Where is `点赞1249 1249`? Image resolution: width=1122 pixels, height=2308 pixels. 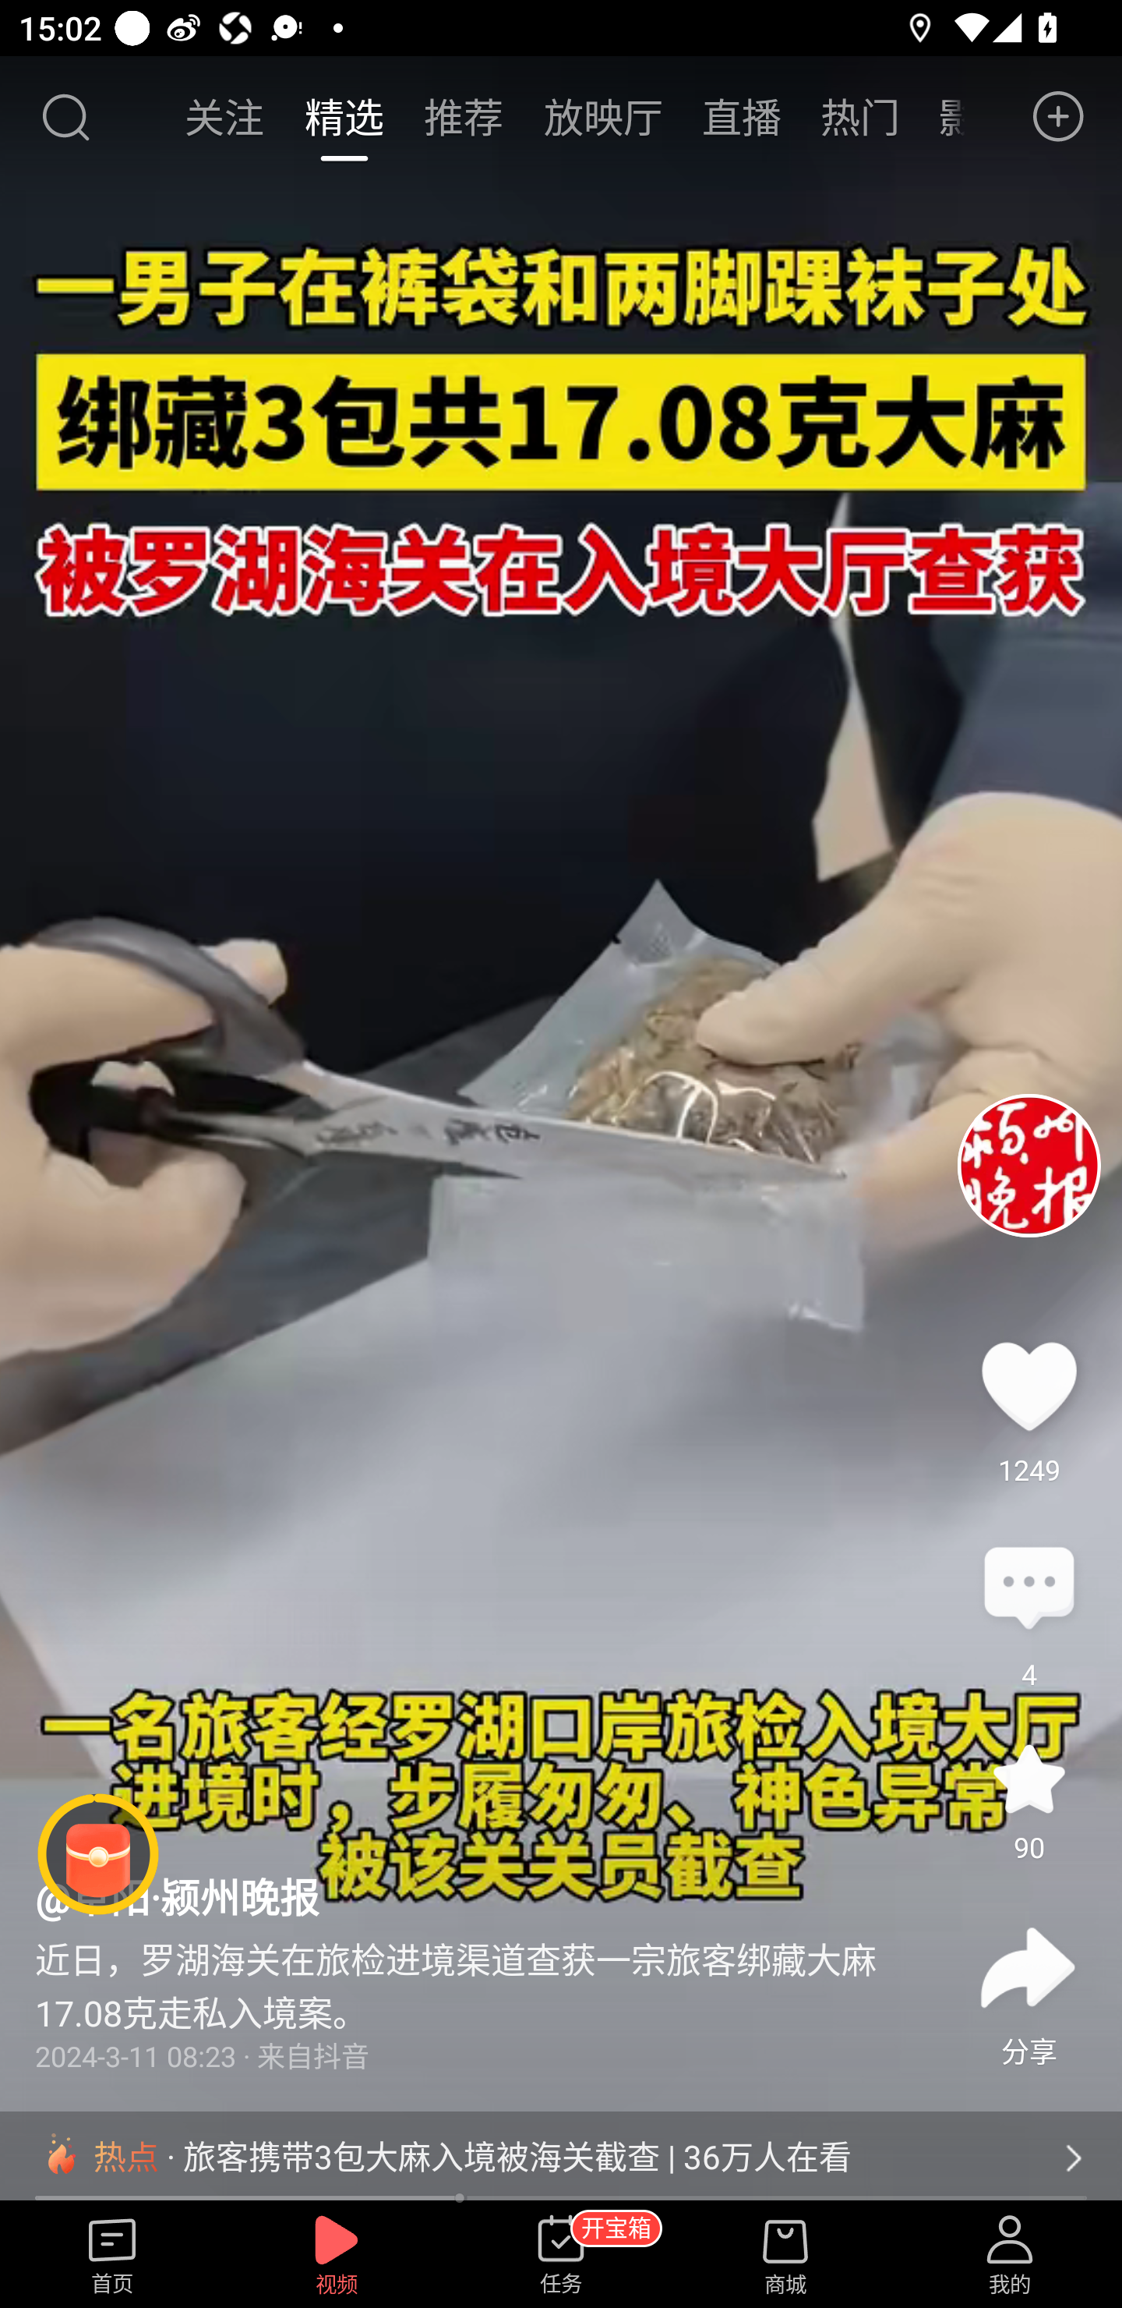 点赞1249 1249 is located at coordinates (1028, 1386).